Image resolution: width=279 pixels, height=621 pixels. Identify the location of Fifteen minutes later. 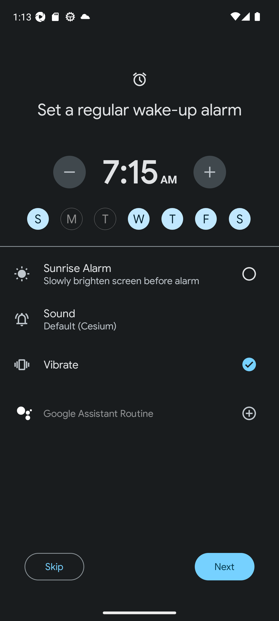
(210, 172).